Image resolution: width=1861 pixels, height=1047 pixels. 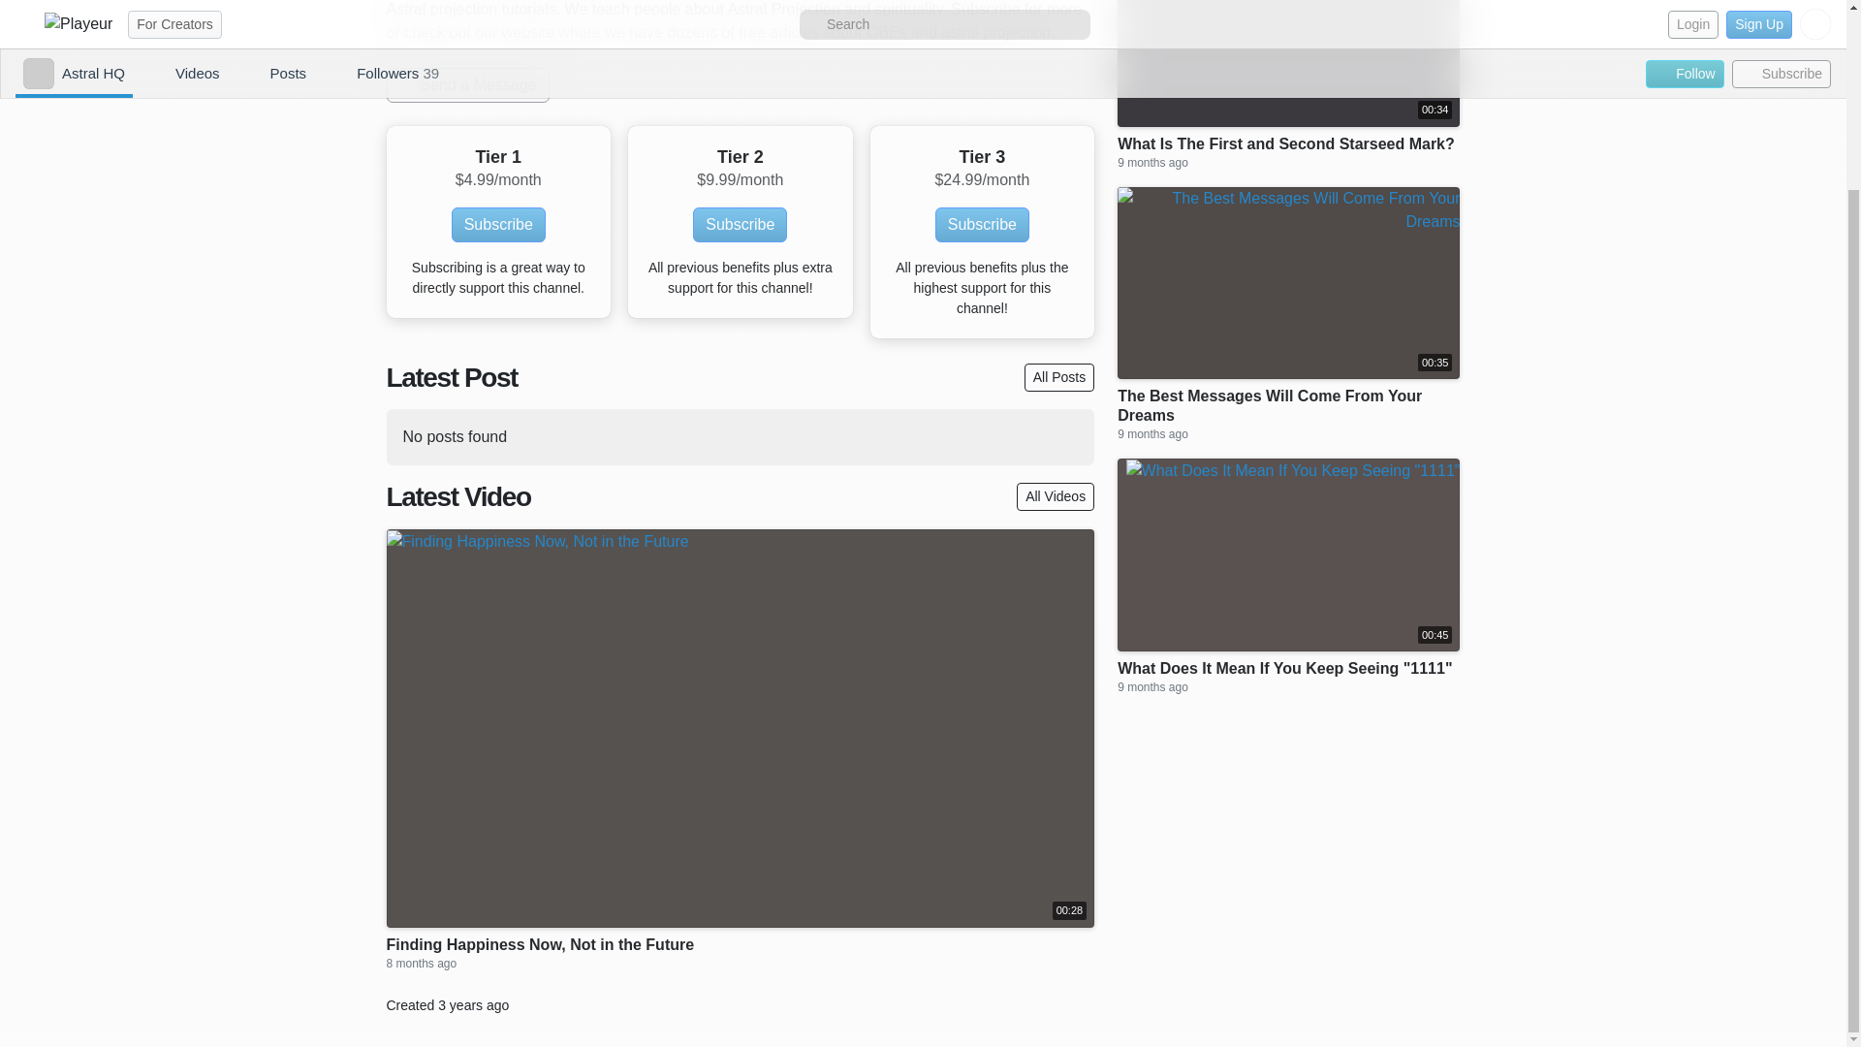 What do you see at coordinates (1058, 376) in the screenshot?
I see `All Posts` at bounding box center [1058, 376].